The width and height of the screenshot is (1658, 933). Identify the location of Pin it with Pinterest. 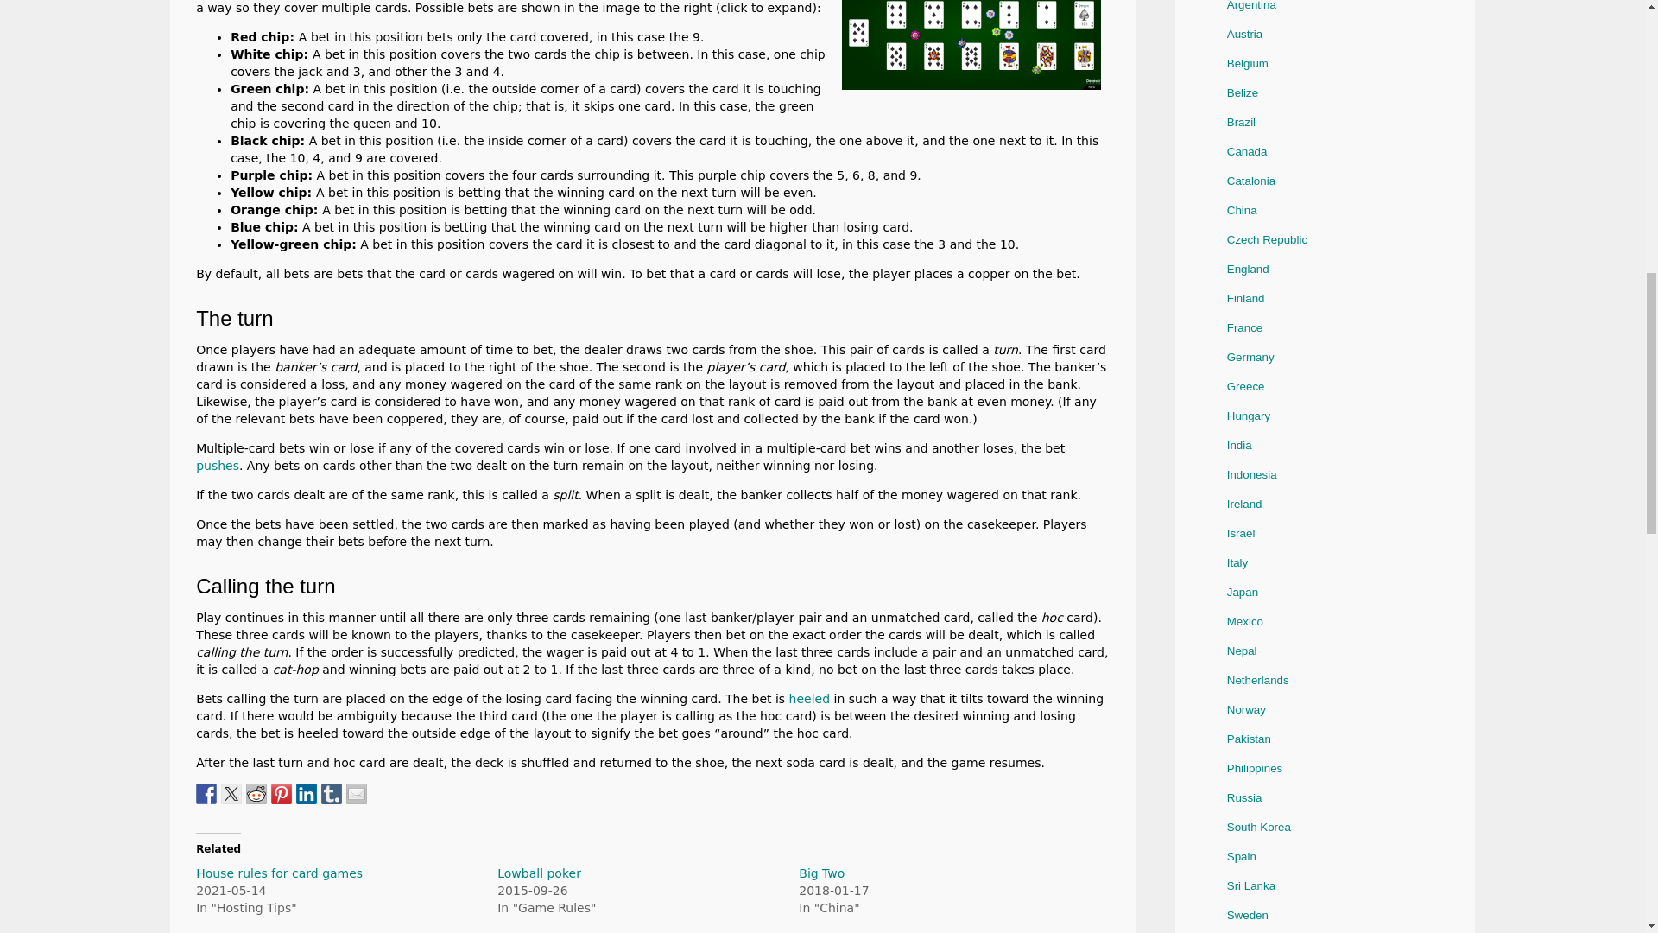
(282, 793).